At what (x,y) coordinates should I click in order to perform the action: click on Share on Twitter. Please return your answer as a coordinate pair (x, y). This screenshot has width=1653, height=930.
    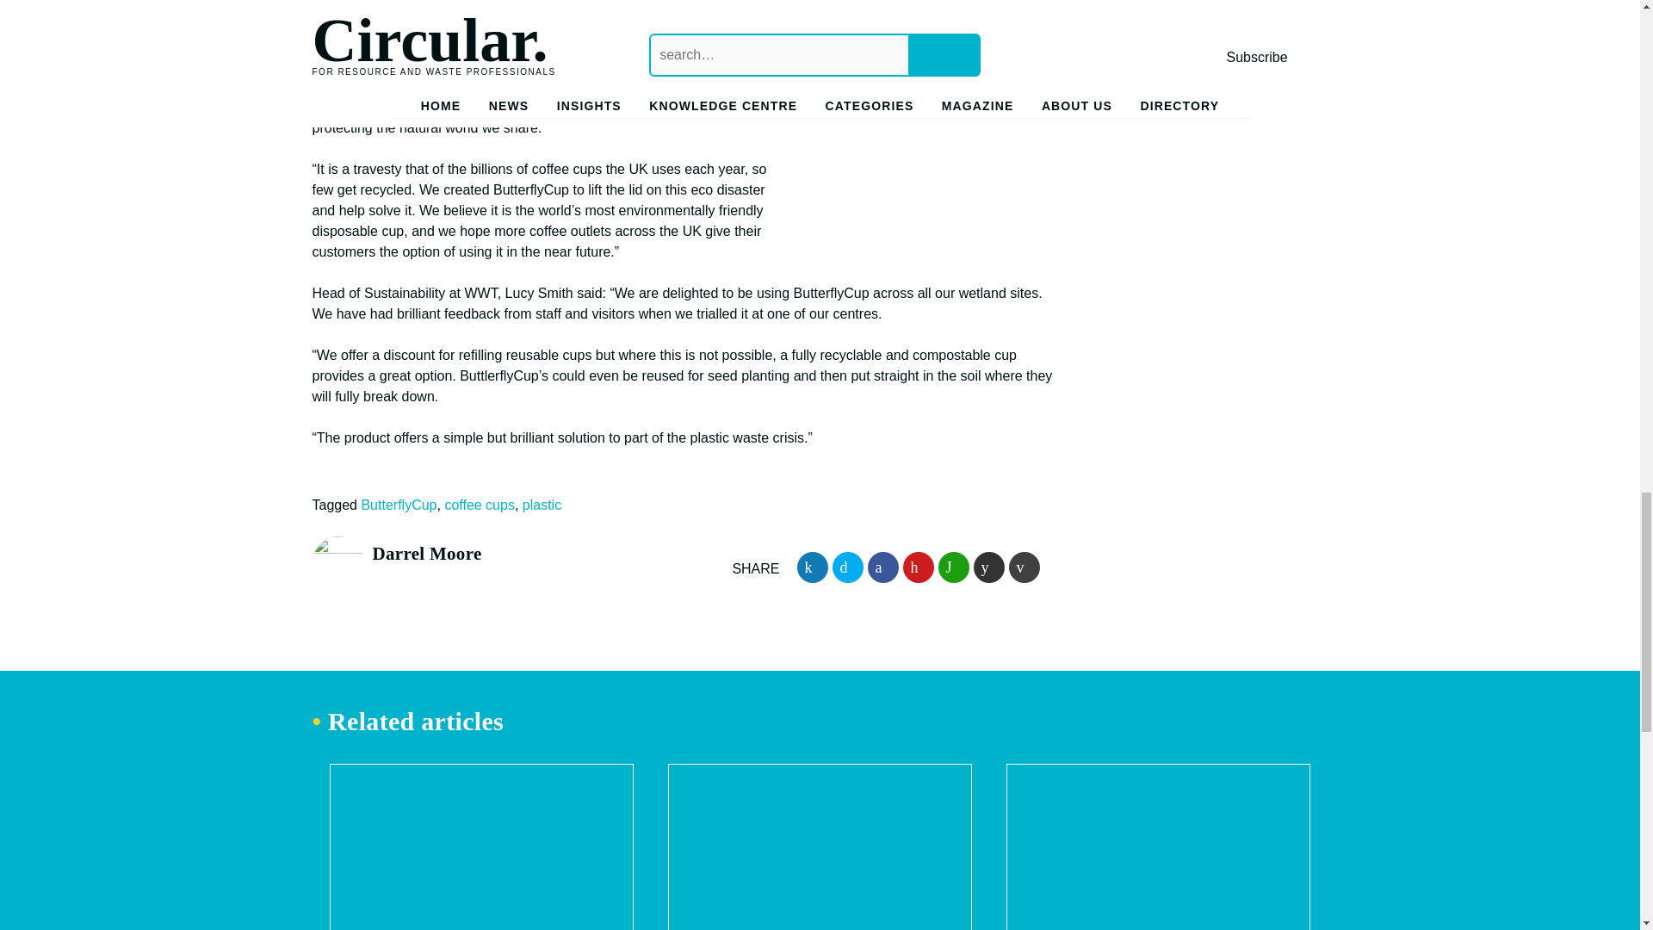
    Looking at the image, I should click on (847, 567).